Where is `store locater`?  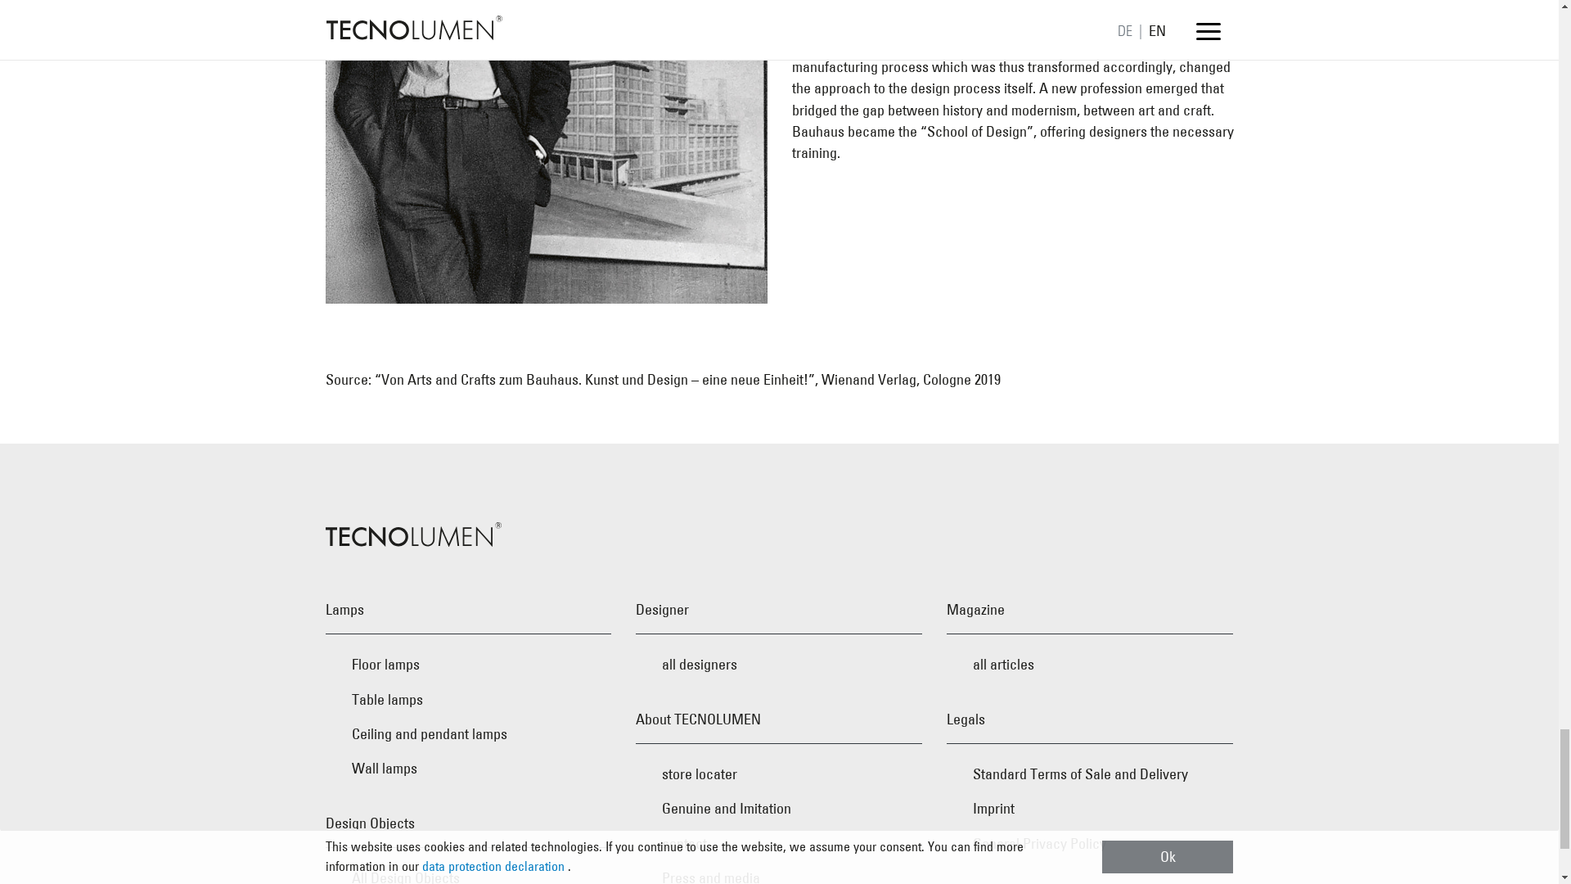 store locater is located at coordinates (779, 773).